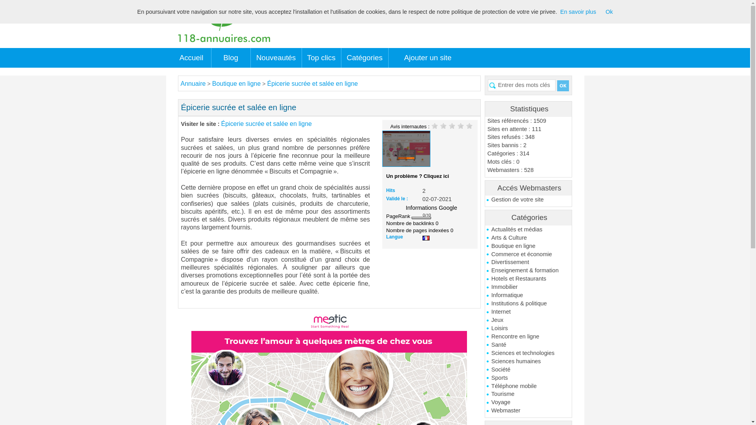 The image size is (756, 425). What do you see at coordinates (528, 320) in the screenshot?
I see `Jeux` at bounding box center [528, 320].